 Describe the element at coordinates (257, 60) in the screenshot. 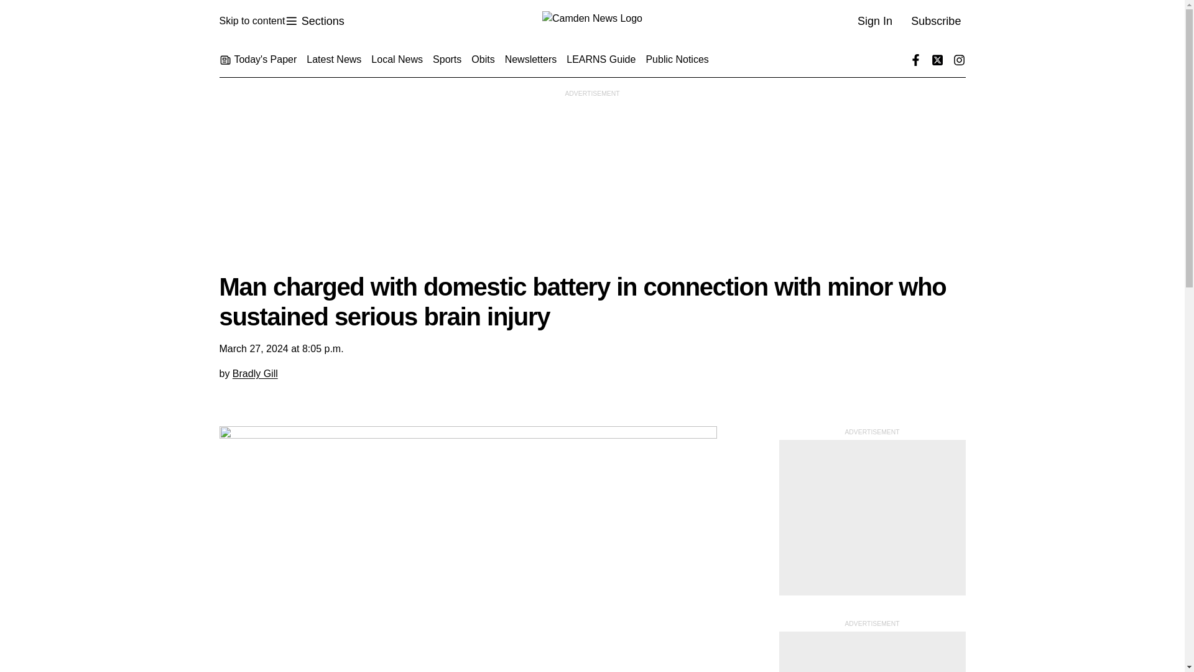

I see `Obits` at that location.